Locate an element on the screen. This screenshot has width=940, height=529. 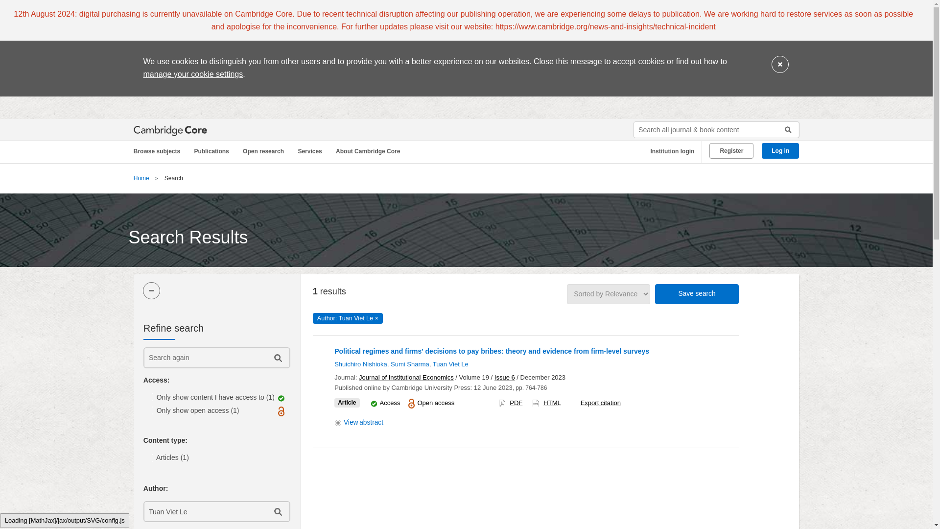
Log in is located at coordinates (780, 151).